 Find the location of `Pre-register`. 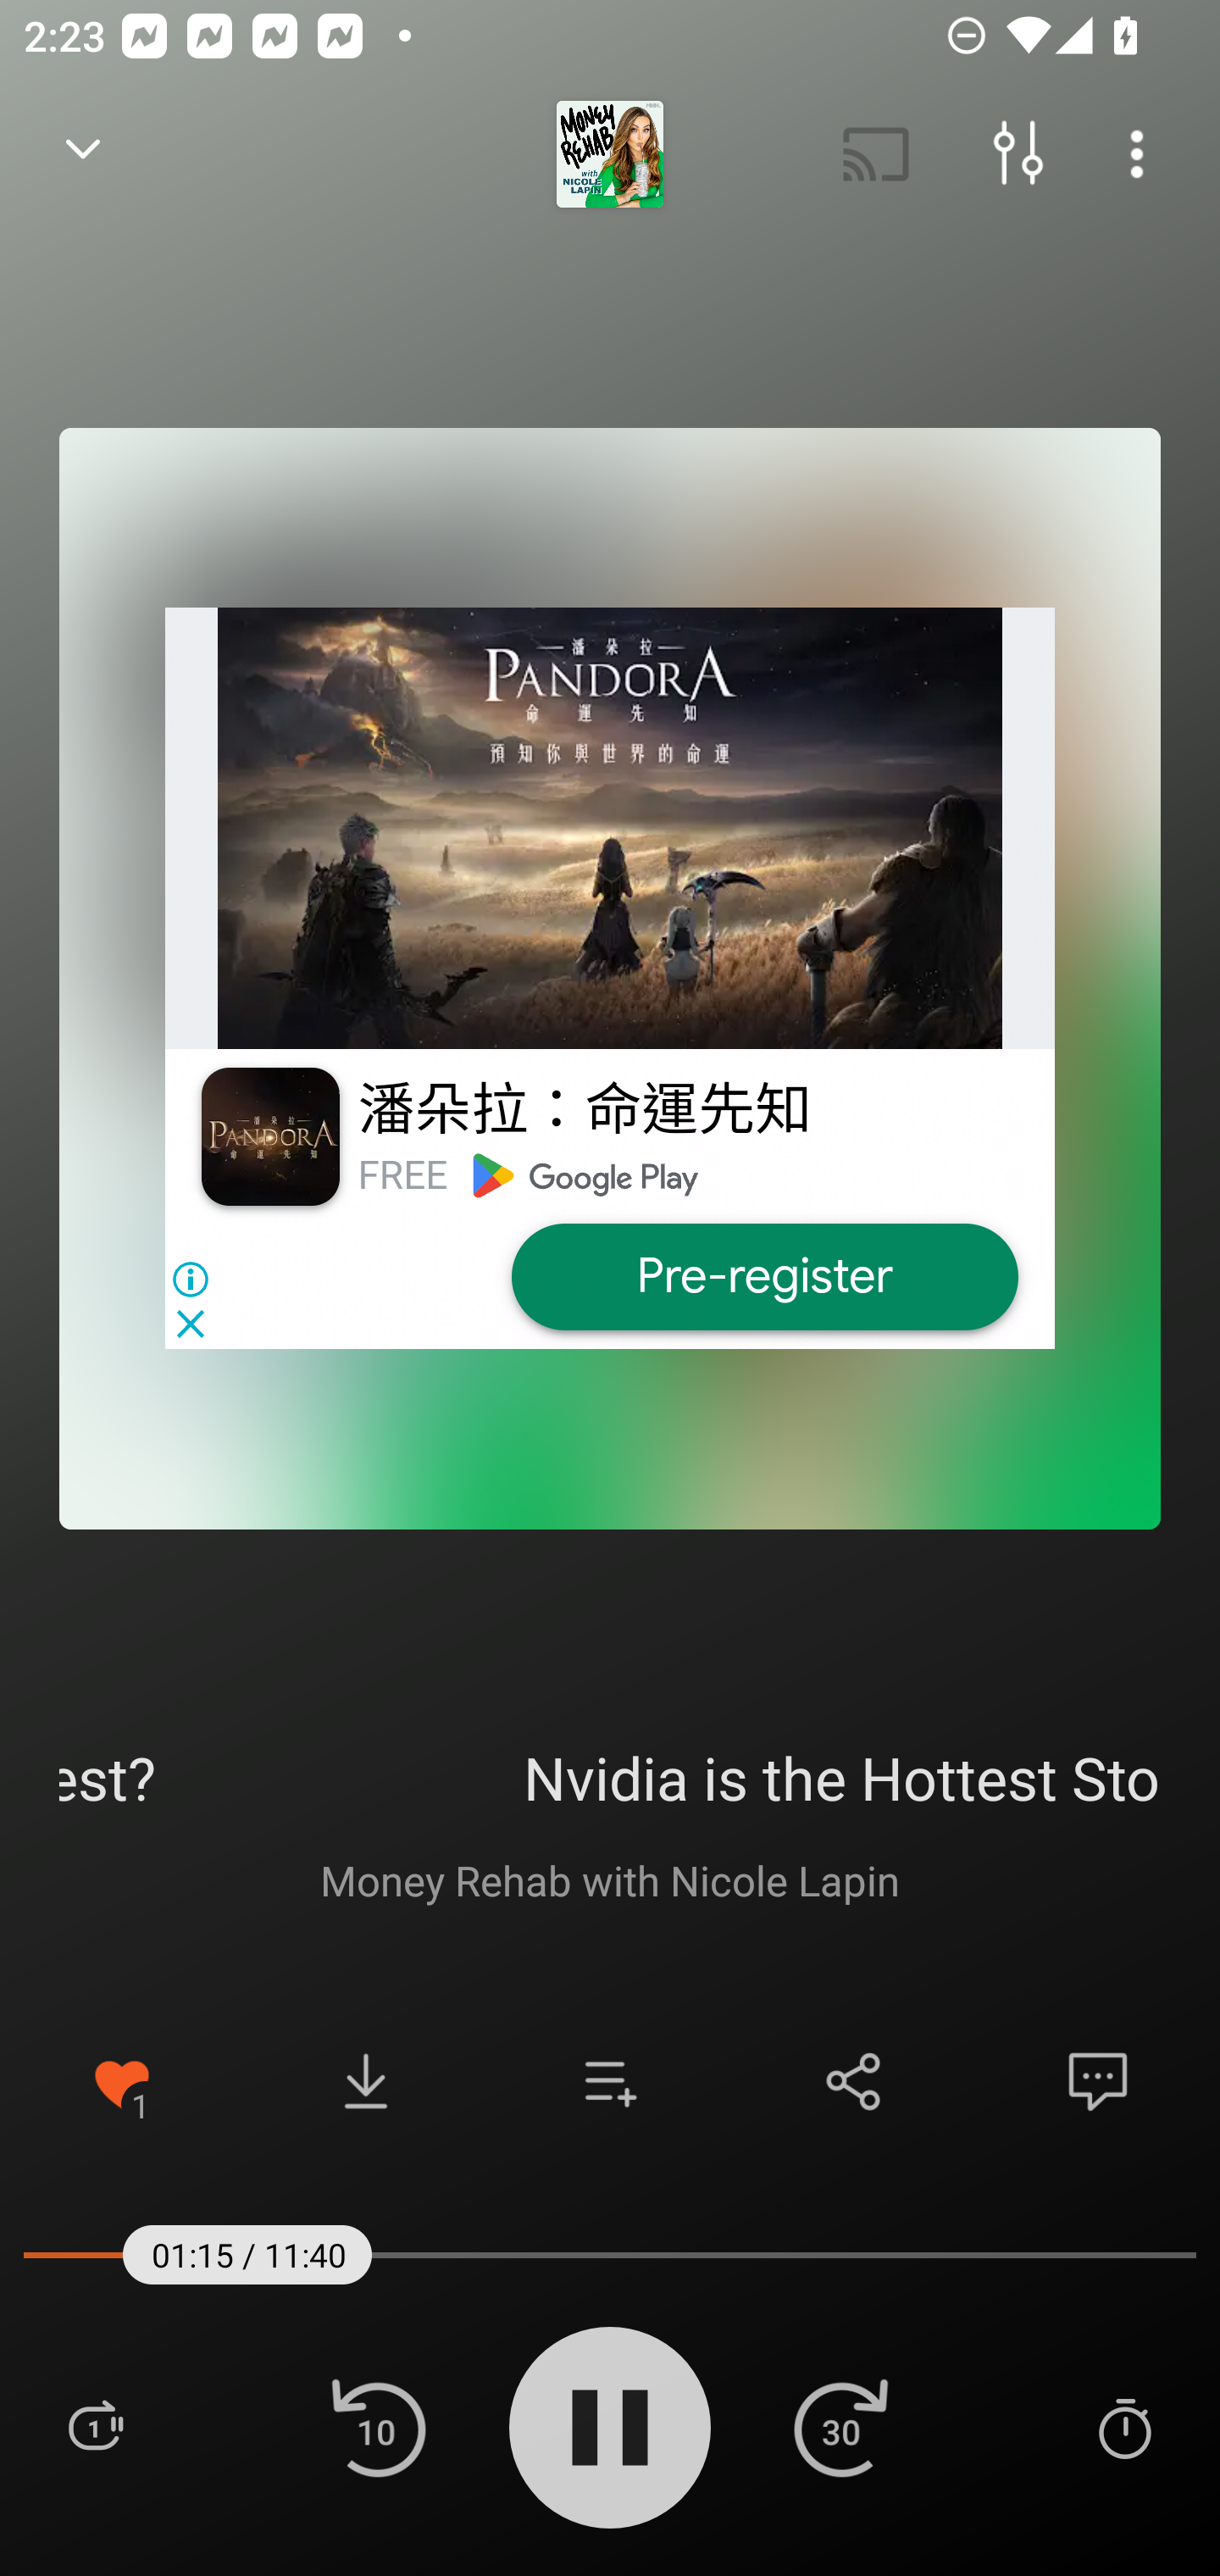

Pre-register is located at coordinates (763, 1277).